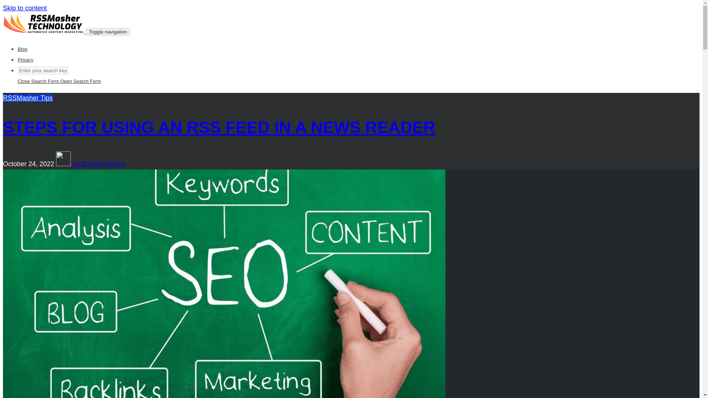 Image resolution: width=708 pixels, height=398 pixels. I want to click on Skip to content, so click(24, 8).